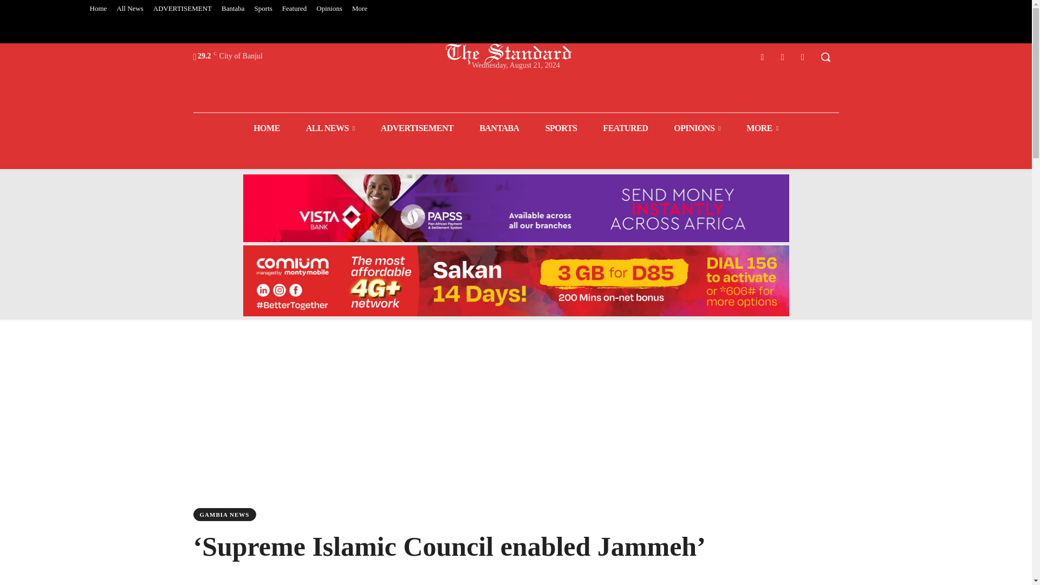  Describe the element at coordinates (329, 9) in the screenshot. I see `Opinions` at that location.